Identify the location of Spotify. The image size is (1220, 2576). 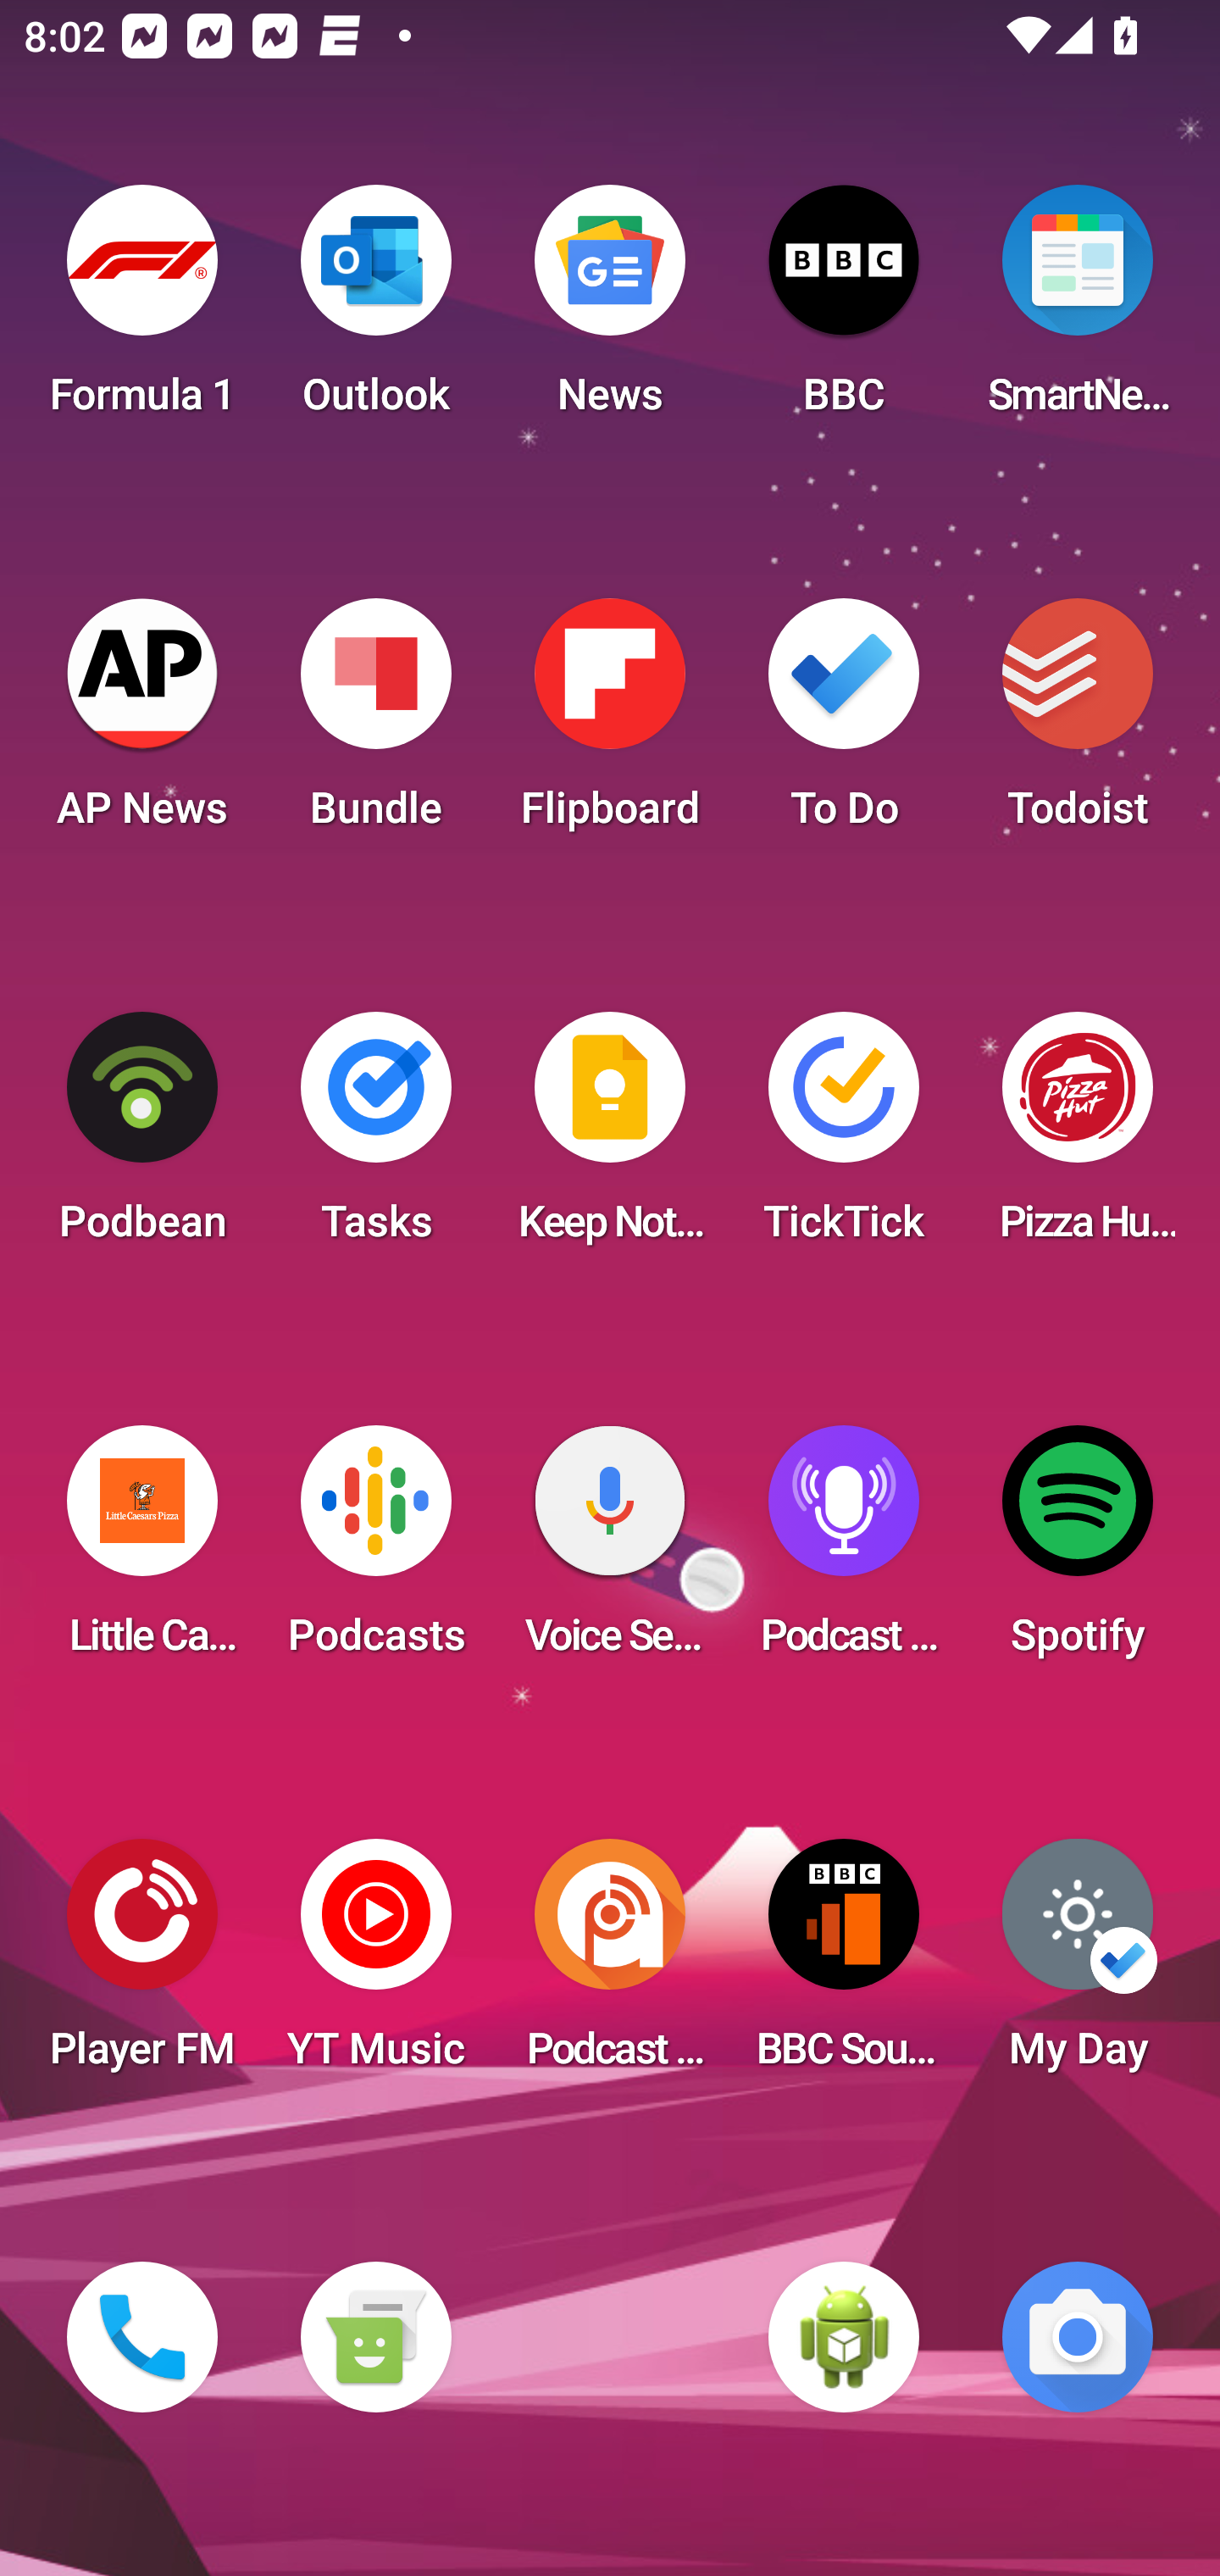
(1078, 1551).